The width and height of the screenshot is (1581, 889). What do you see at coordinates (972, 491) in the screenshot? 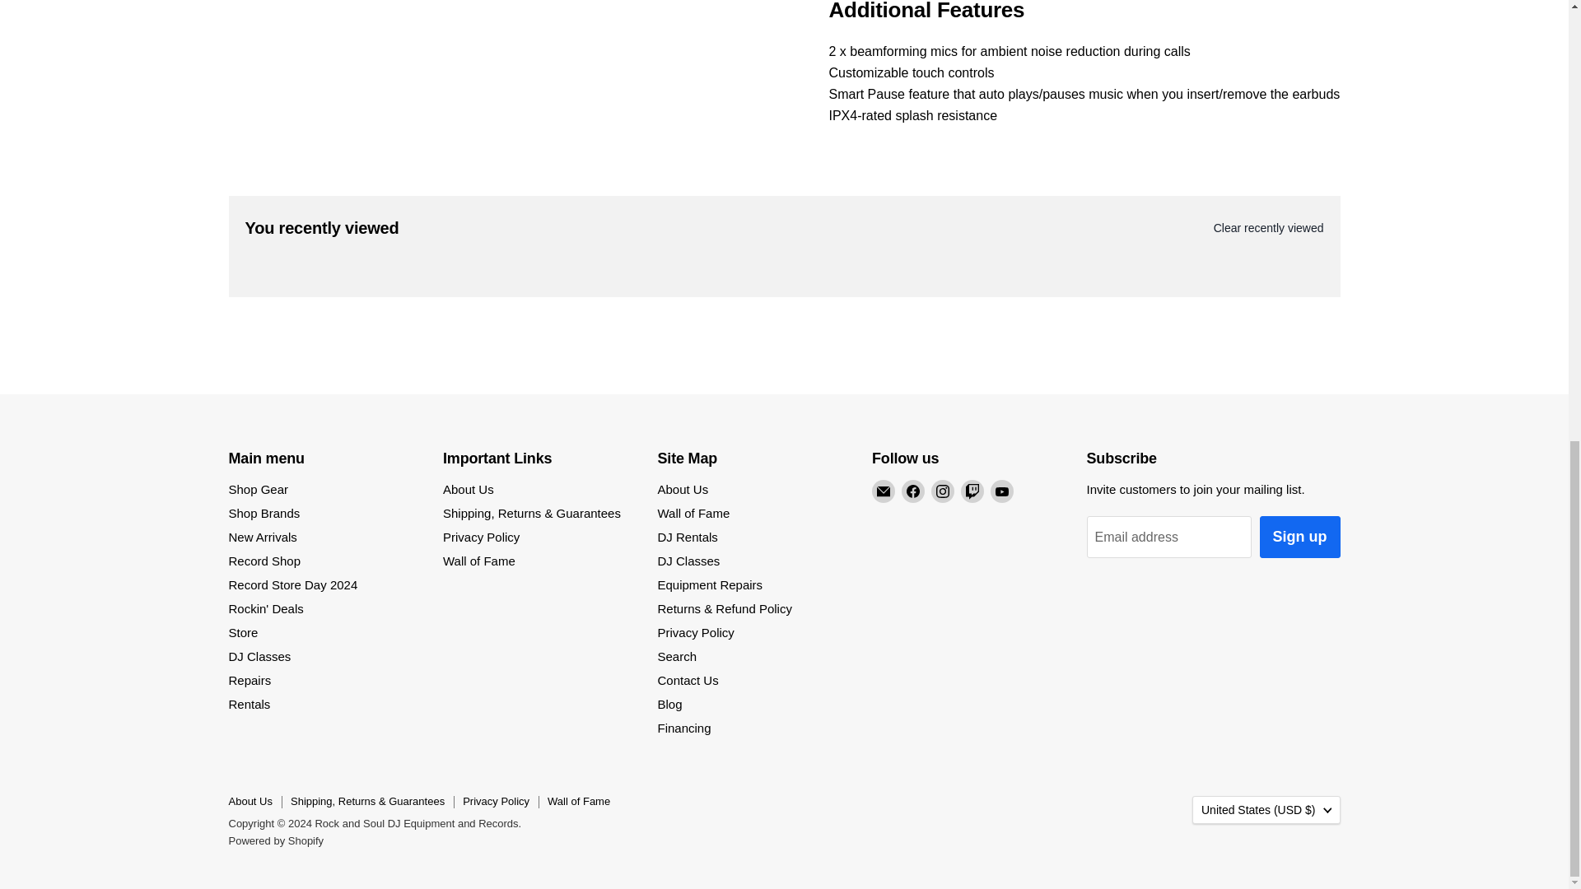
I see `Twitch` at bounding box center [972, 491].